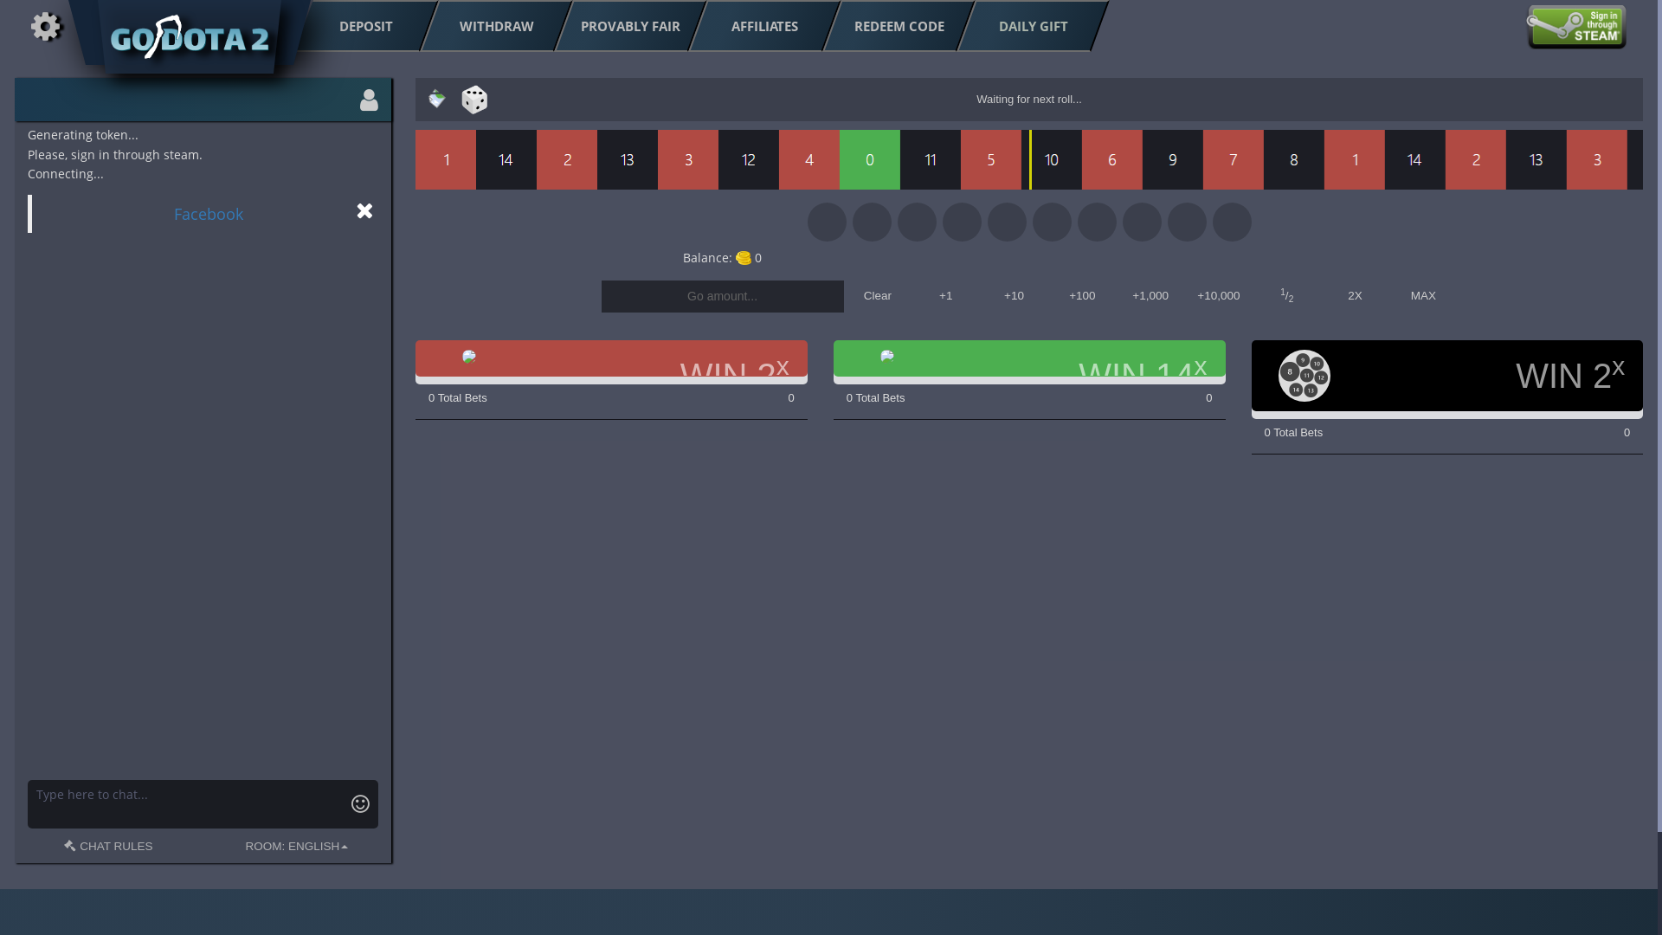 The image size is (1662, 935). Describe the element at coordinates (1286, 296) in the screenshot. I see `1/2` at that location.